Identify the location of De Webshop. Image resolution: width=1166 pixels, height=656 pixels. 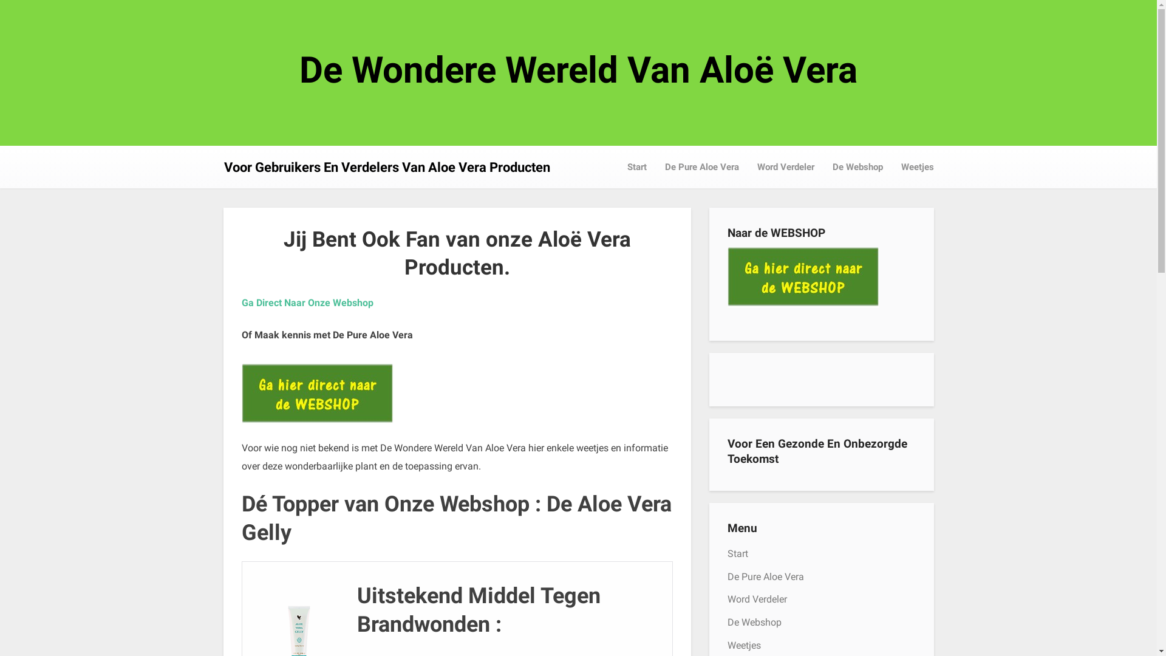
(857, 167).